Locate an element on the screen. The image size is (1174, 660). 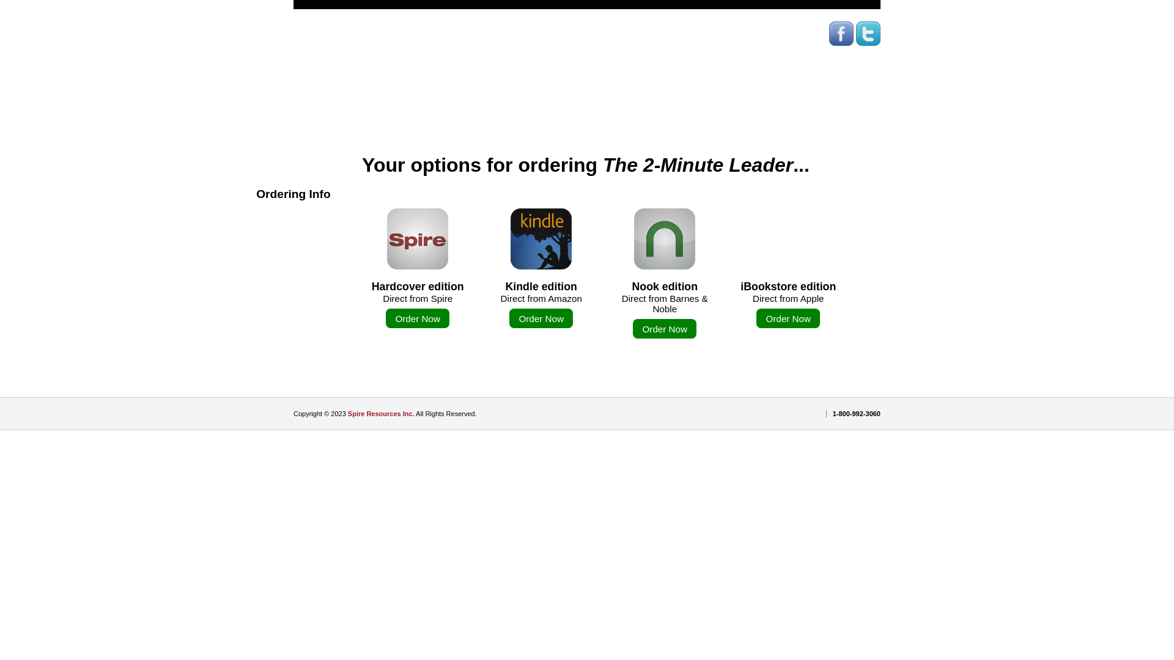
iBookstore edition
Direct from Apple
Order Now is located at coordinates (788, 270).